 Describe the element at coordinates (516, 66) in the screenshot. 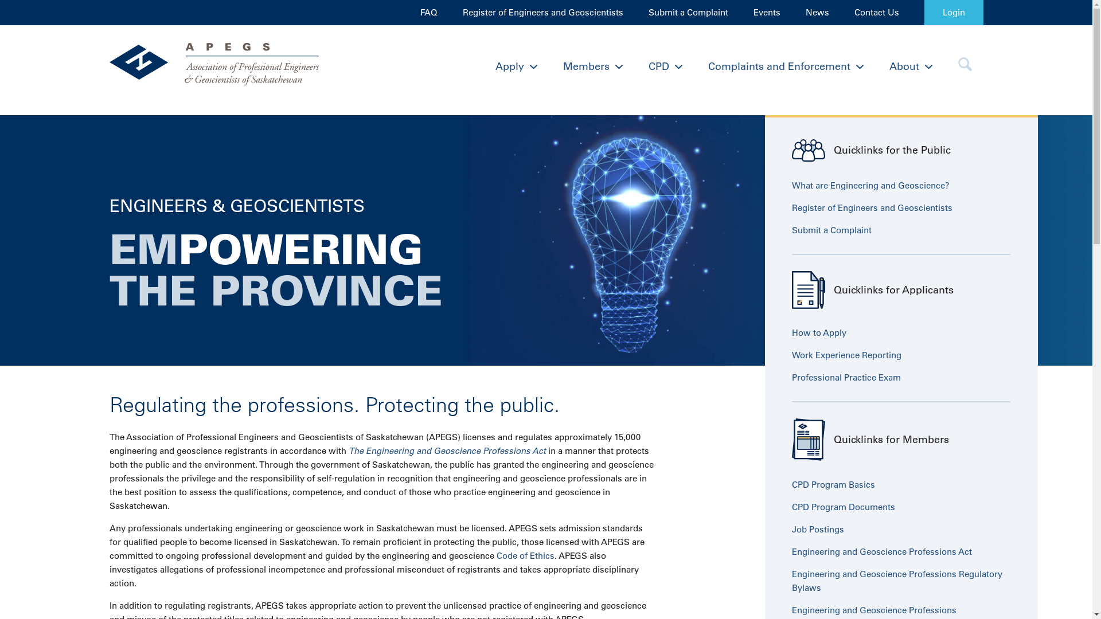

I see `Apply` at that location.